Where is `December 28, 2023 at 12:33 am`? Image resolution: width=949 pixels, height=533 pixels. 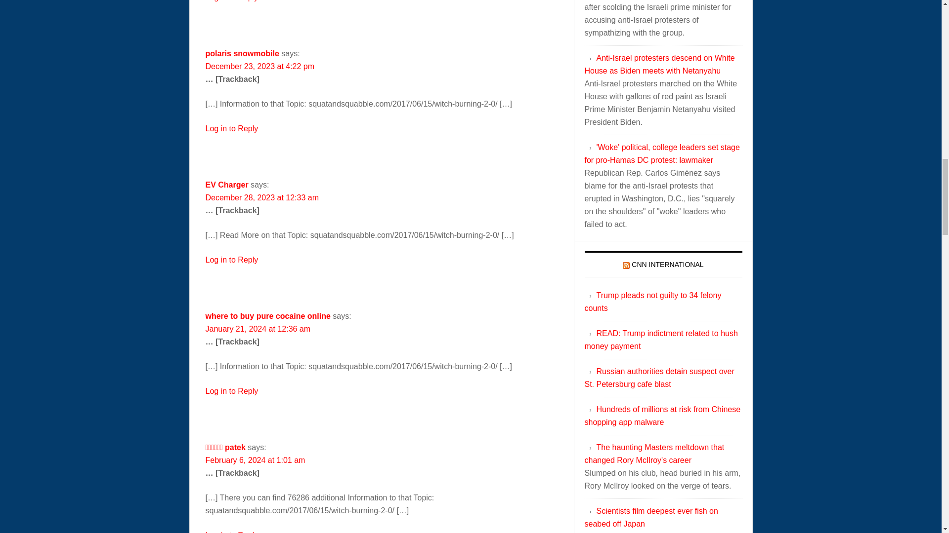 December 28, 2023 at 12:33 am is located at coordinates (262, 197).